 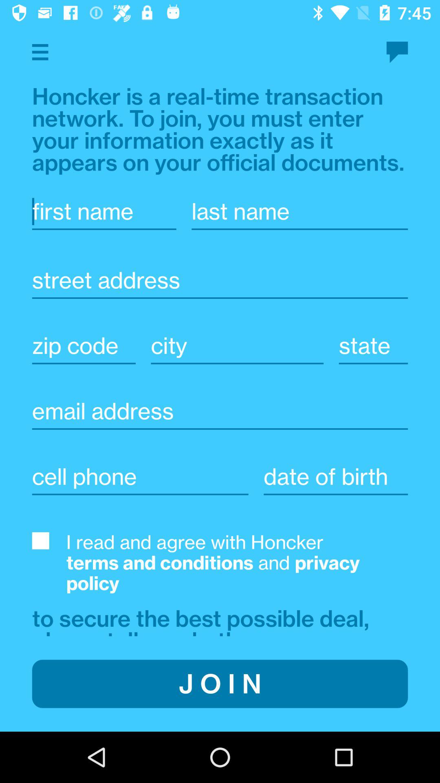 What do you see at coordinates (220, 130) in the screenshot?
I see `select the text above first name` at bounding box center [220, 130].